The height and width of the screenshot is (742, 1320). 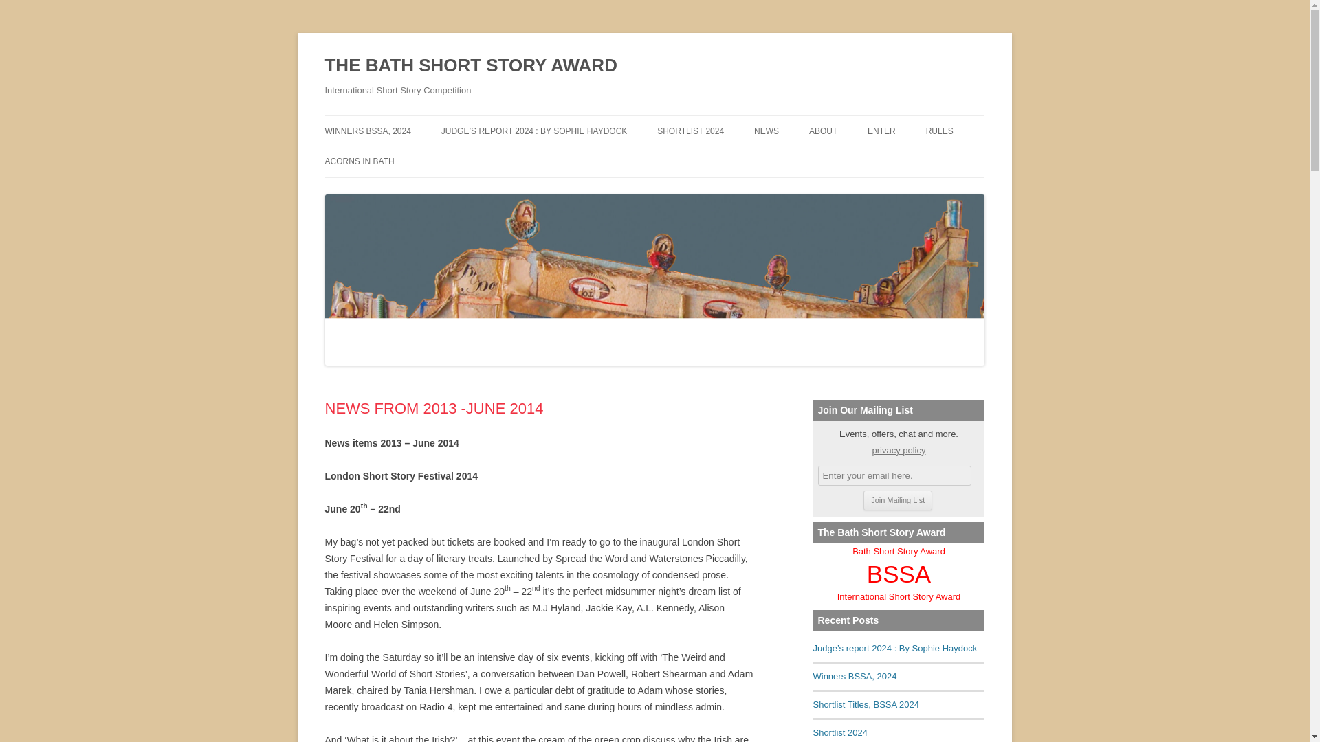 I want to click on WINNERS BSSA, 2024, so click(x=367, y=131).